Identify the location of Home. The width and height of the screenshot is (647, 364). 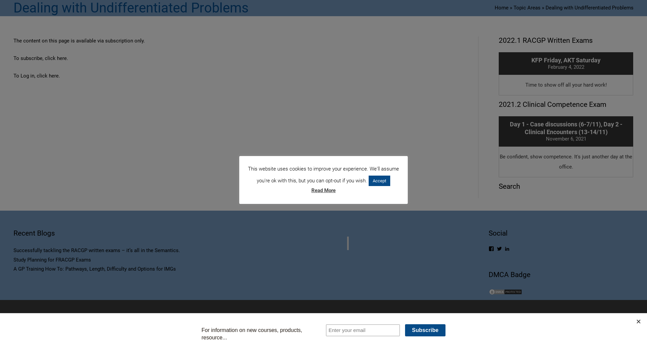
(501, 8).